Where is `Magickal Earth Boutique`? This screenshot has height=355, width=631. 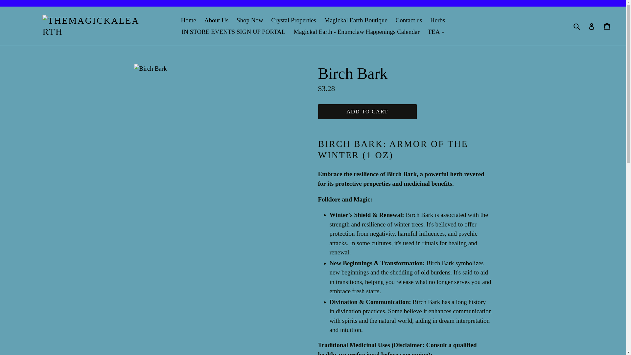
Magickal Earth Boutique is located at coordinates (356, 20).